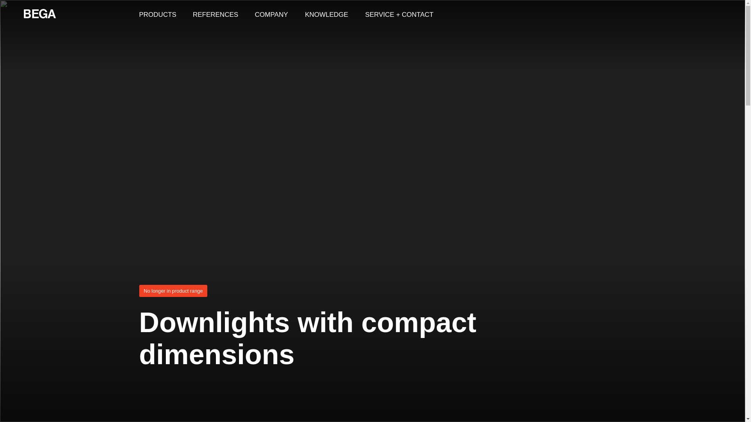  What do you see at coordinates (271, 14) in the screenshot?
I see `Company` at bounding box center [271, 14].